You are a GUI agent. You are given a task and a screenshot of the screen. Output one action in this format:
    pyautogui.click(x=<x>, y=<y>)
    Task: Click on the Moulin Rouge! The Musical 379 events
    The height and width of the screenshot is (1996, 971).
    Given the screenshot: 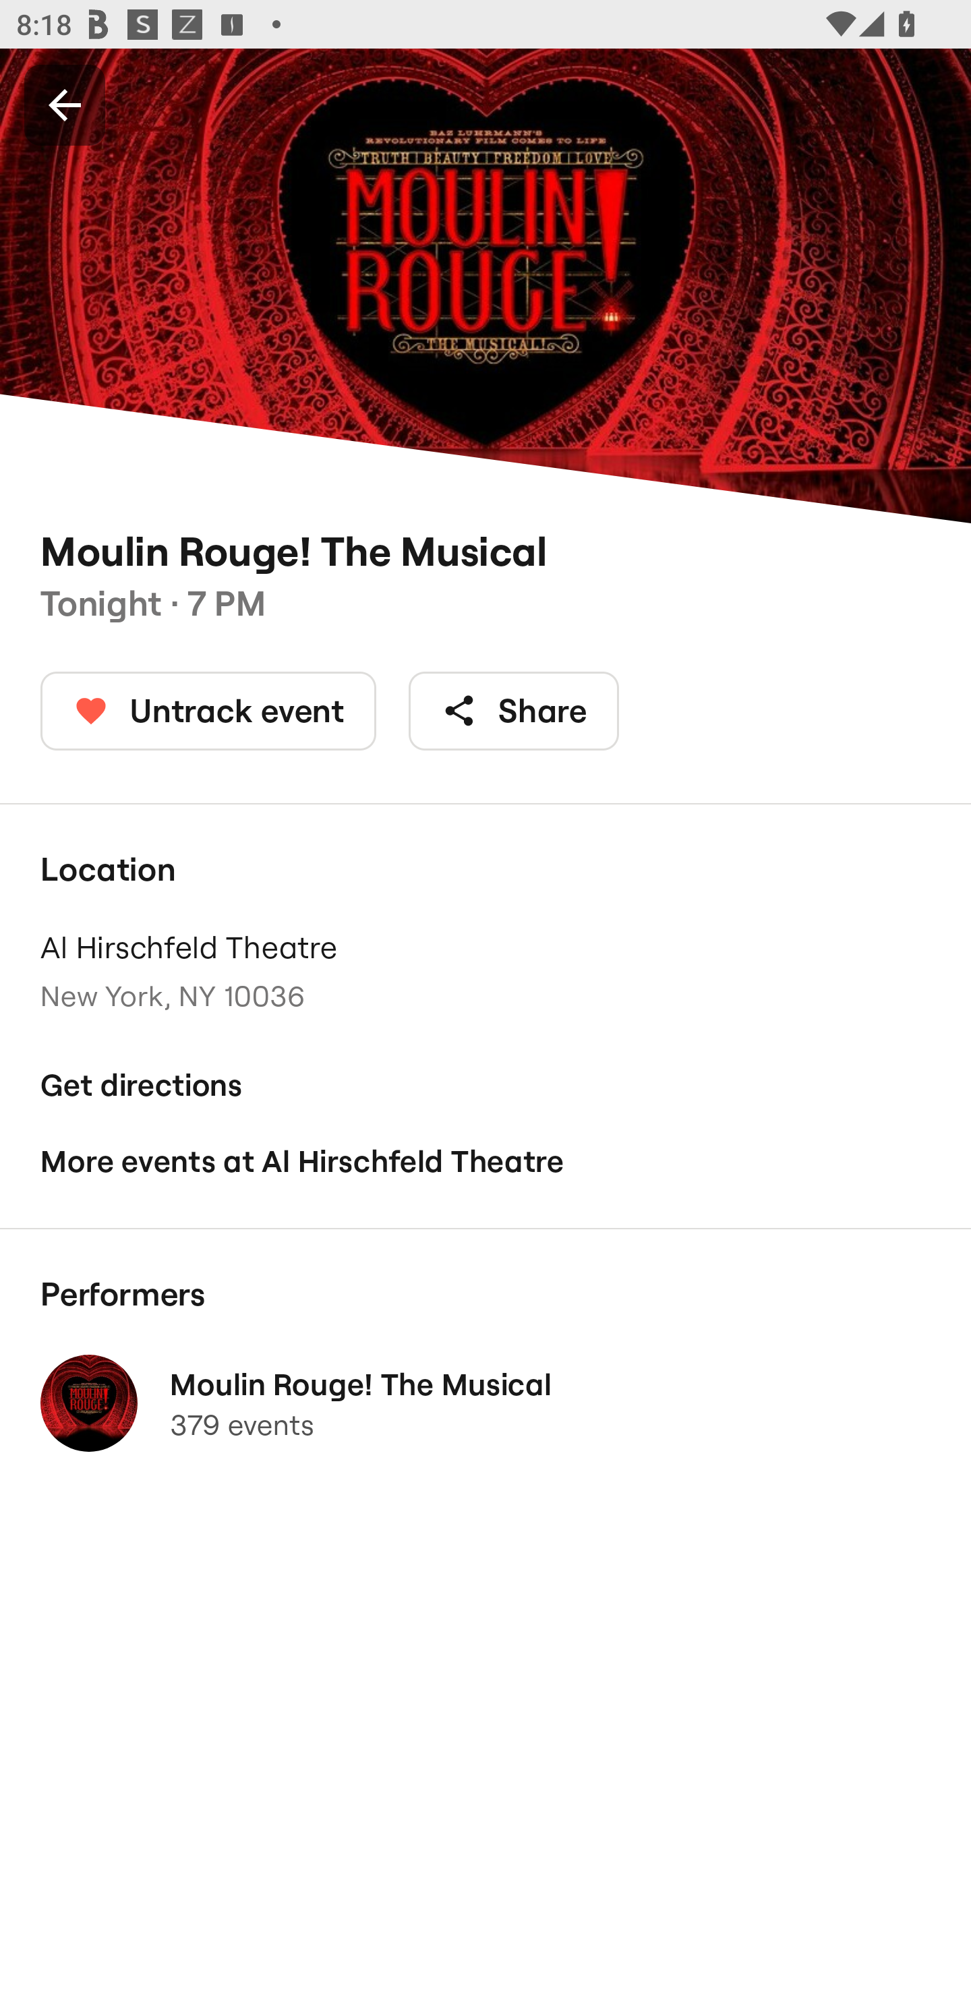 What is the action you would take?
    pyautogui.click(x=486, y=1403)
    